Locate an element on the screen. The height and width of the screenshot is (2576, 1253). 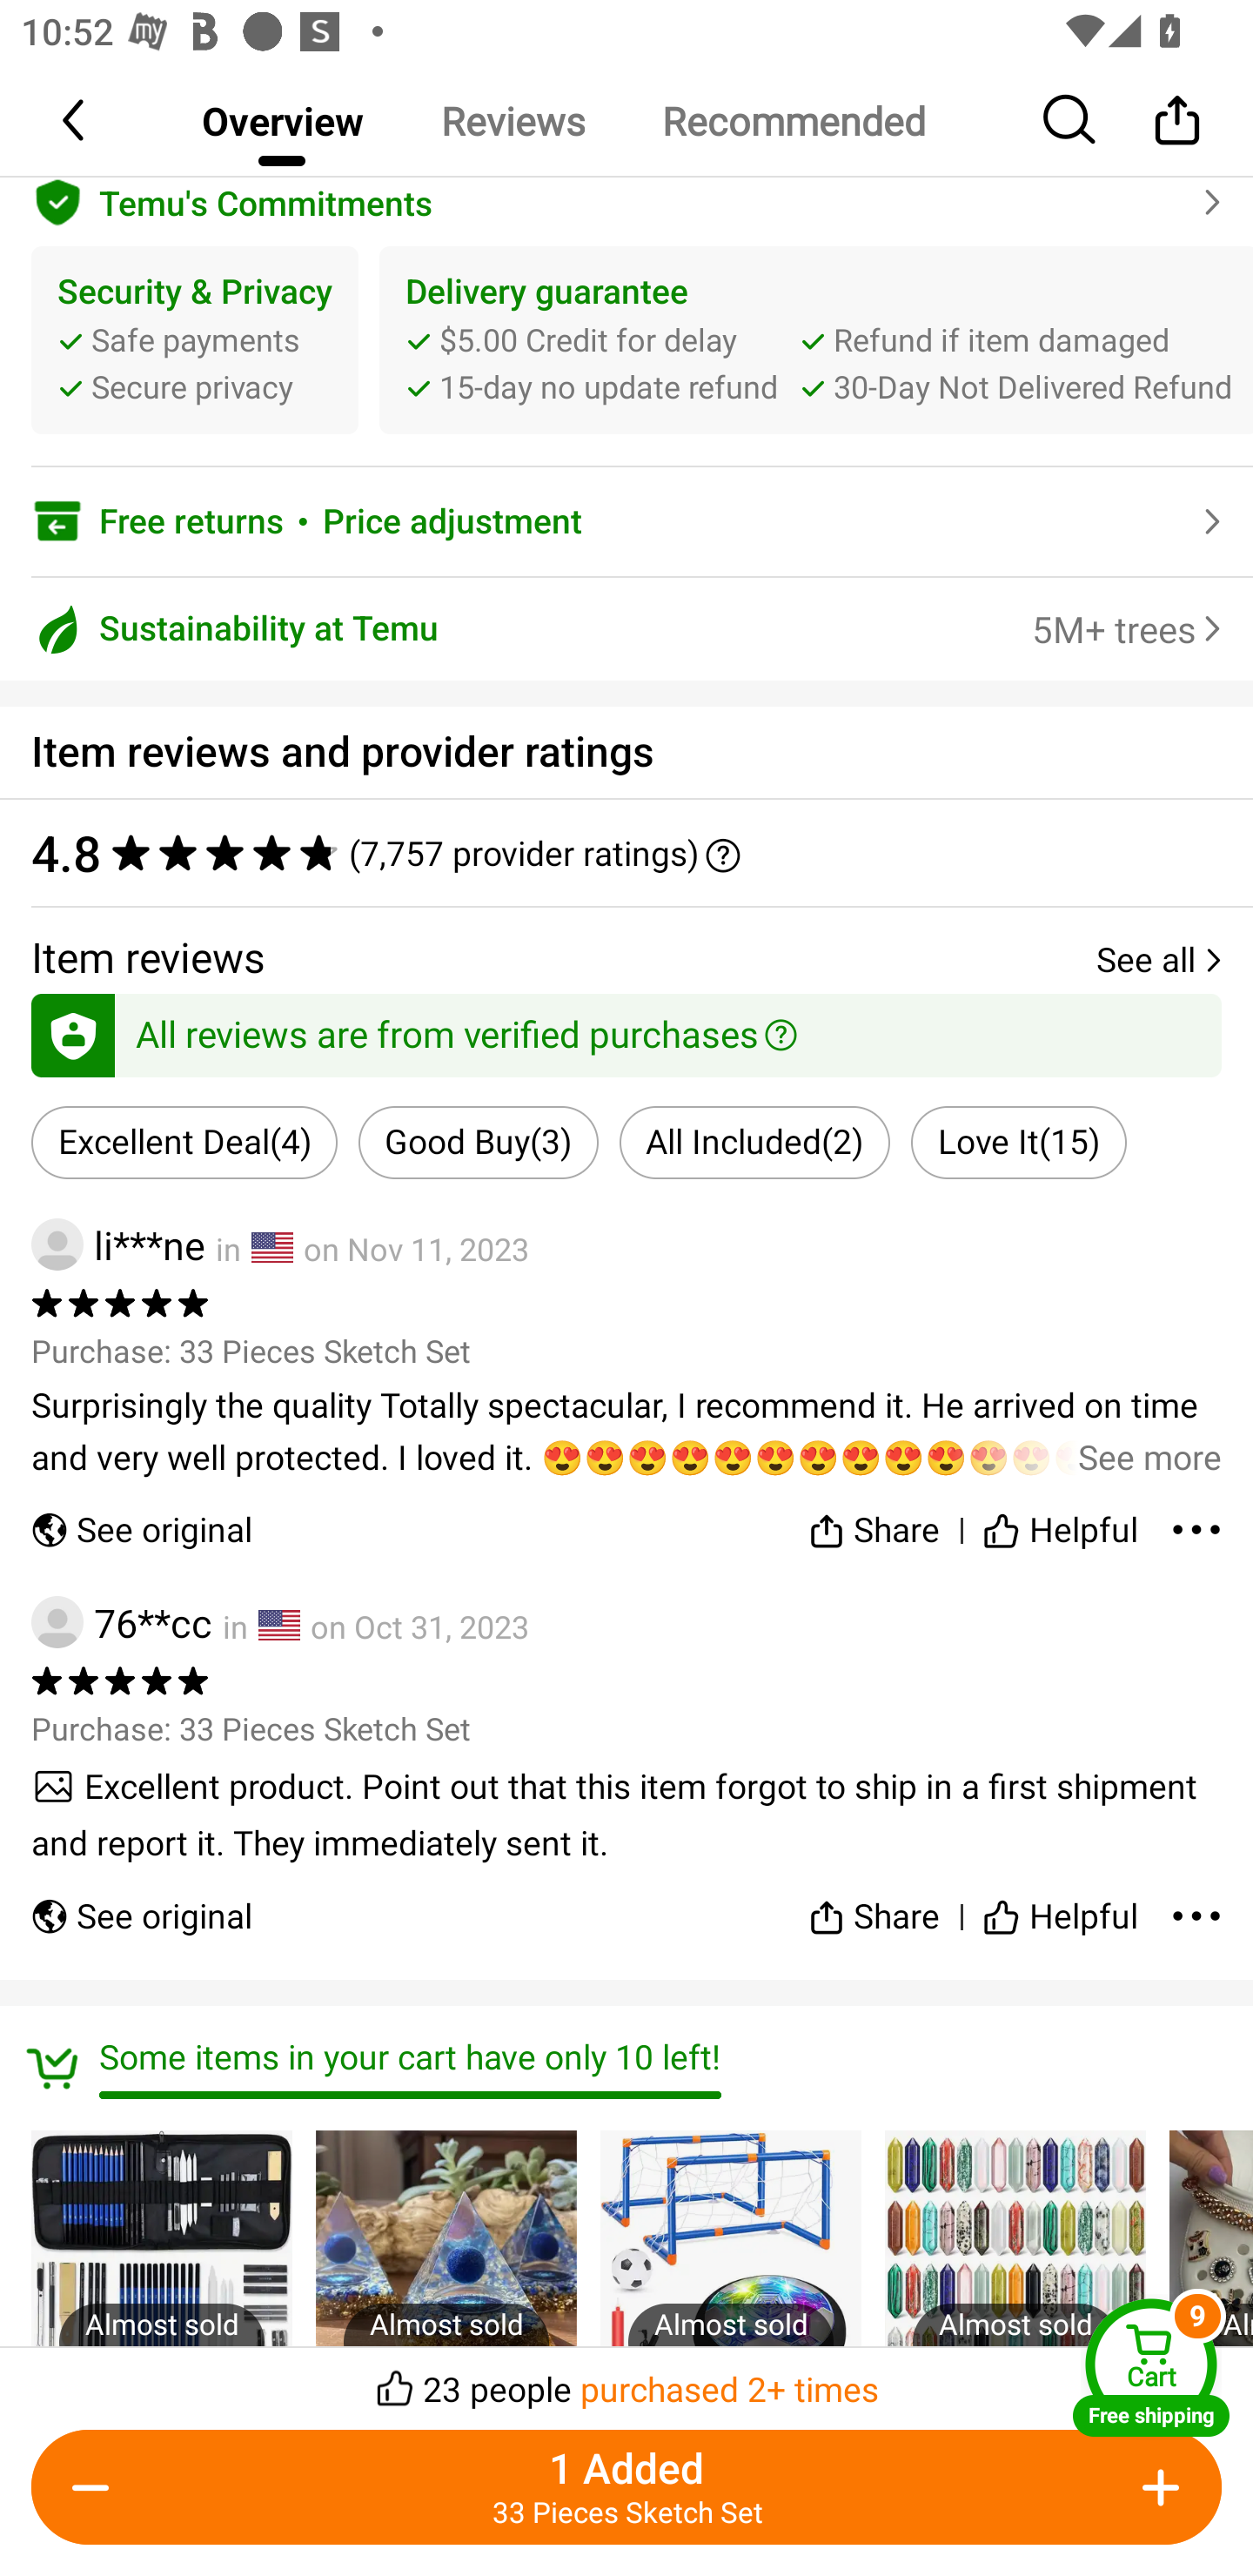
  See original is located at coordinates (141, 1903).